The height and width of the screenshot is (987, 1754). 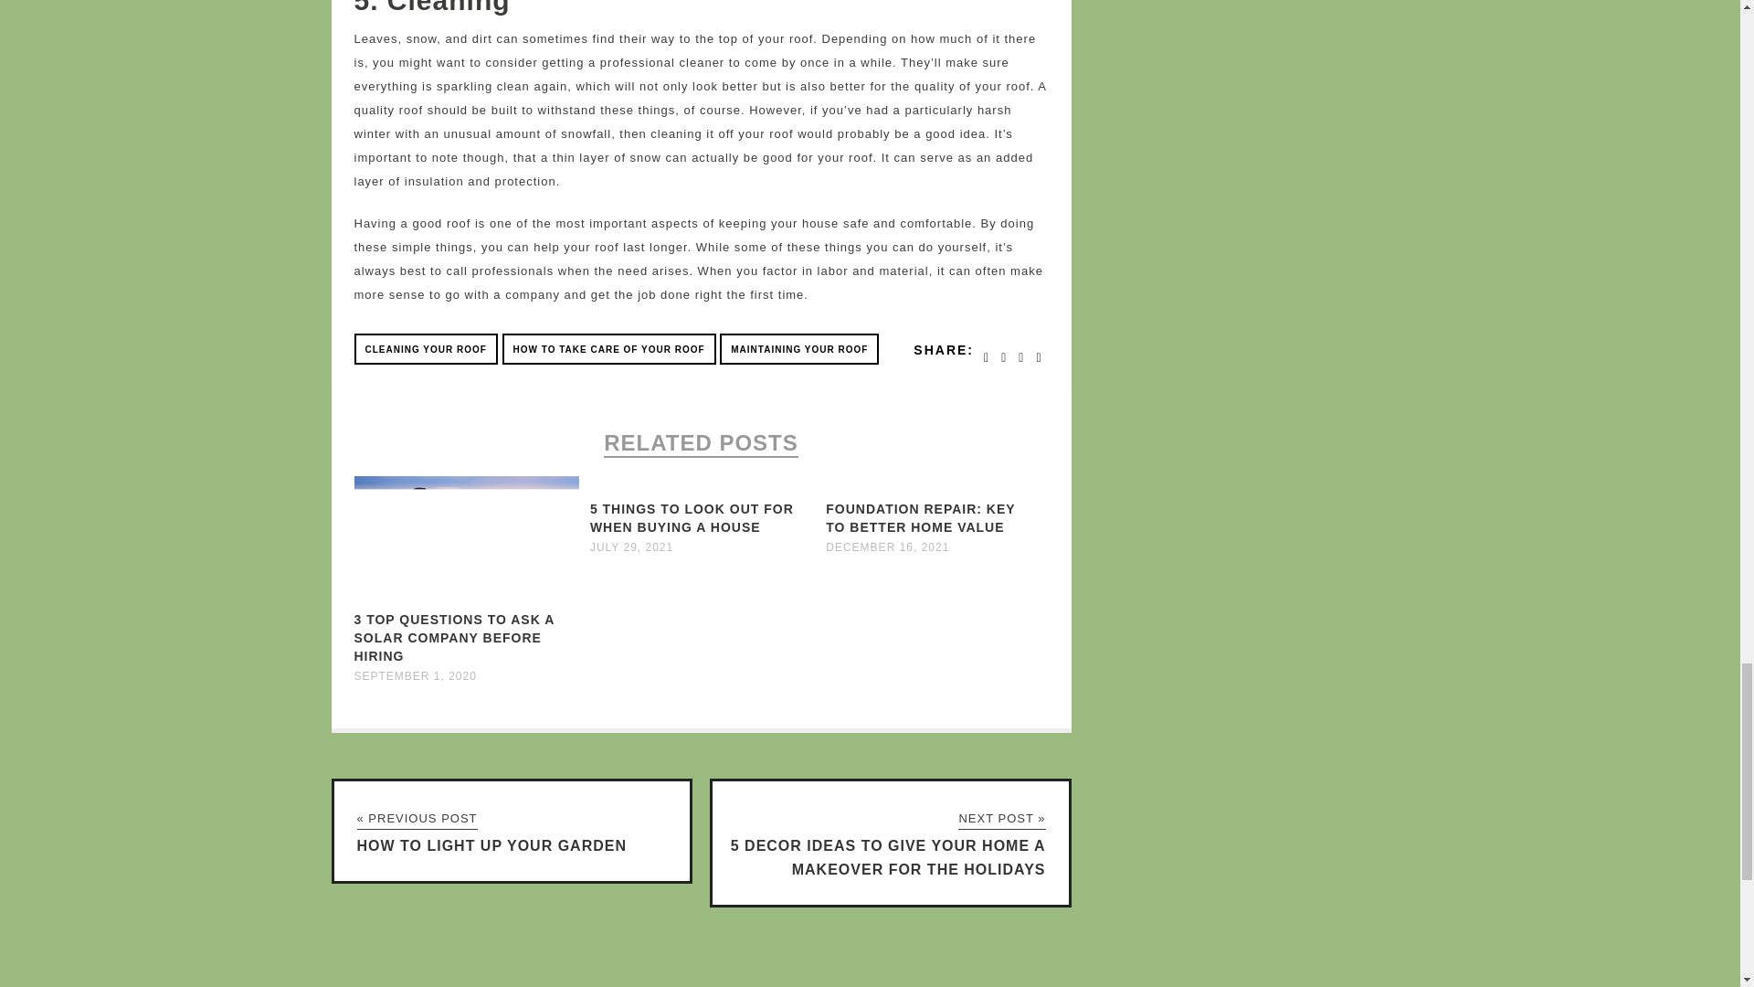 I want to click on HOW TO TAKE CARE OF YOUR ROOF, so click(x=608, y=349).